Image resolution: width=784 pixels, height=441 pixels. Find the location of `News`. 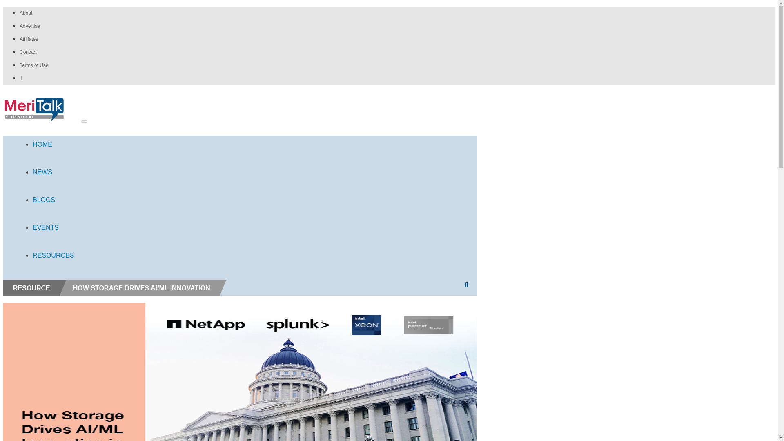

News is located at coordinates (53, 173).